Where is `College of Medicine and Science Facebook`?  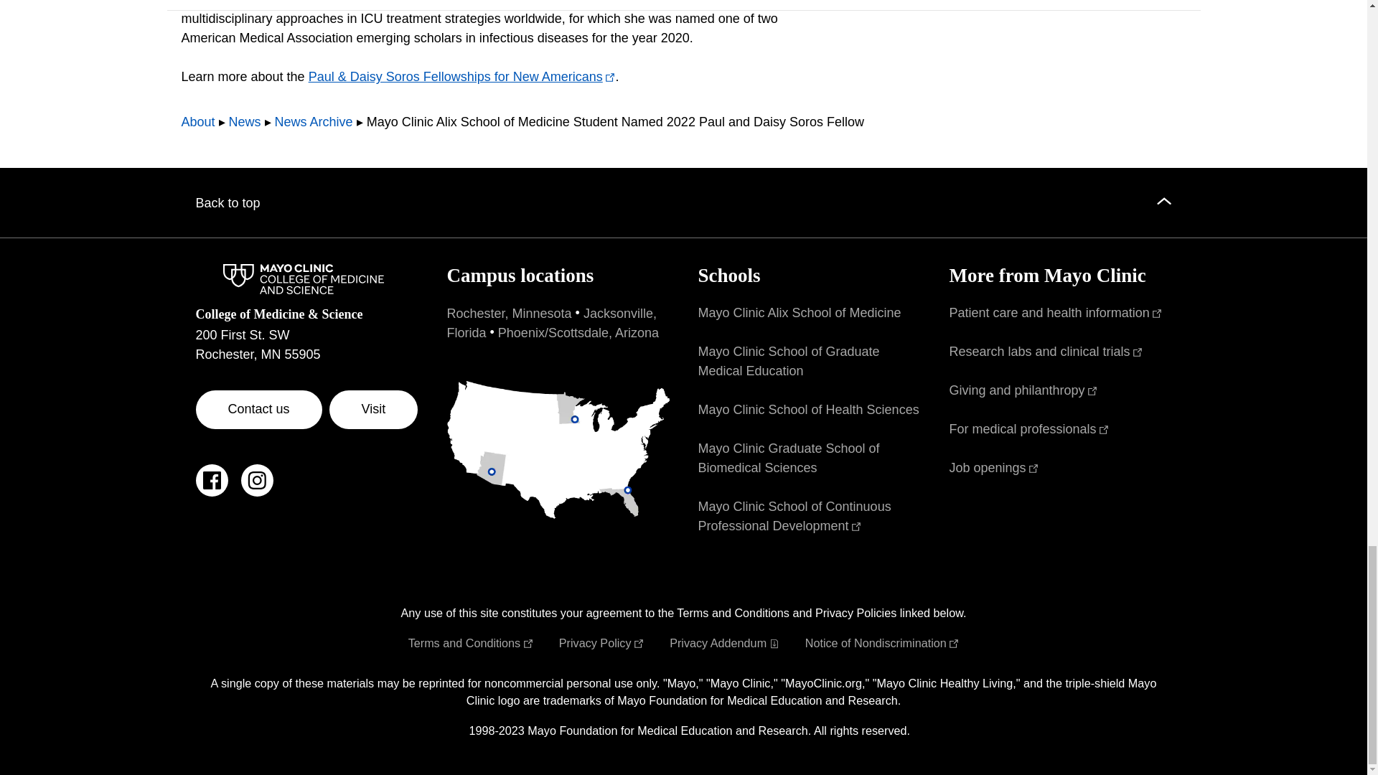
College of Medicine and Science Facebook is located at coordinates (211, 488).